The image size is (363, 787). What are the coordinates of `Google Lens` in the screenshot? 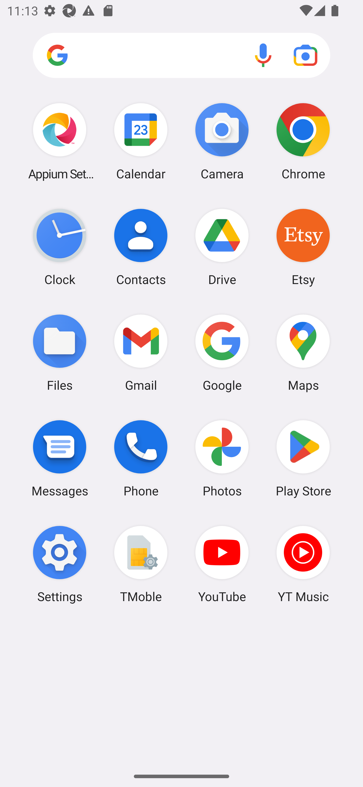 It's located at (306, 55).